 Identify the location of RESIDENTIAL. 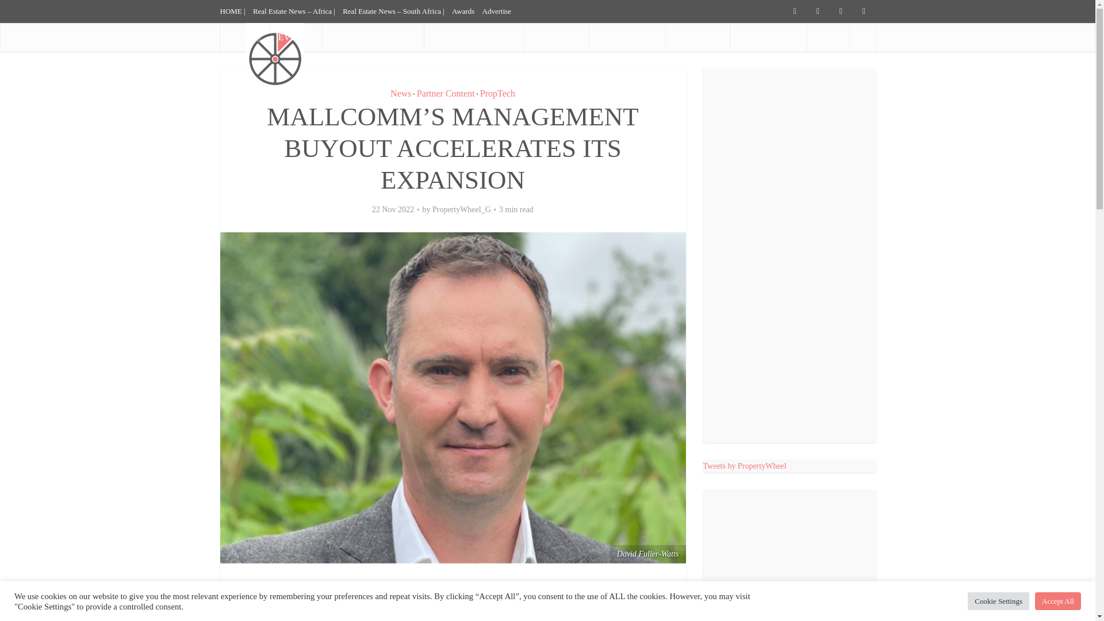
(768, 37).